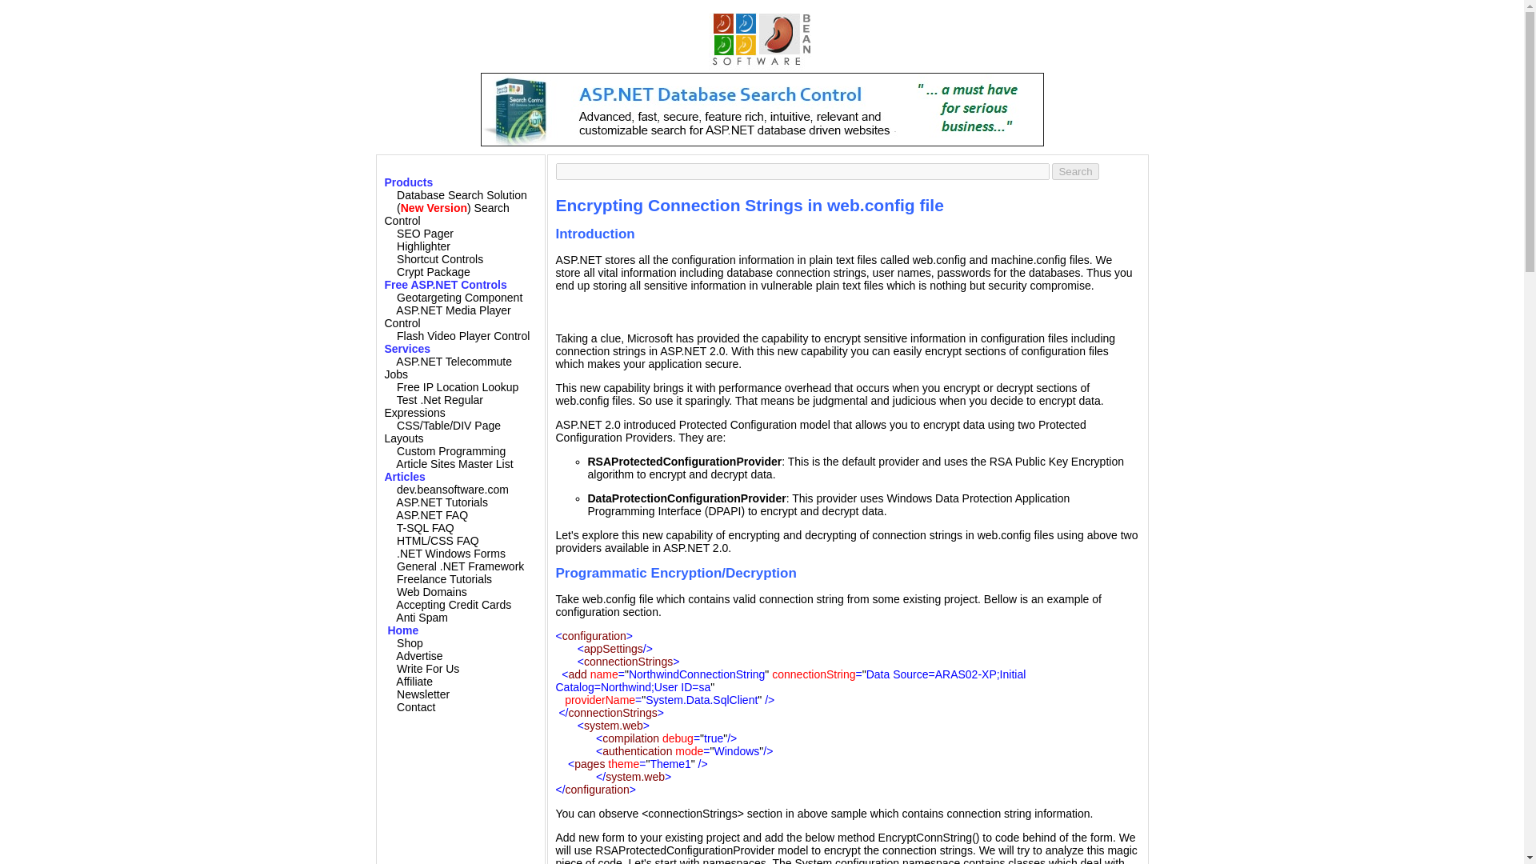 The height and width of the screenshot is (864, 1536). I want to click on General .NET Framework, so click(459, 566).